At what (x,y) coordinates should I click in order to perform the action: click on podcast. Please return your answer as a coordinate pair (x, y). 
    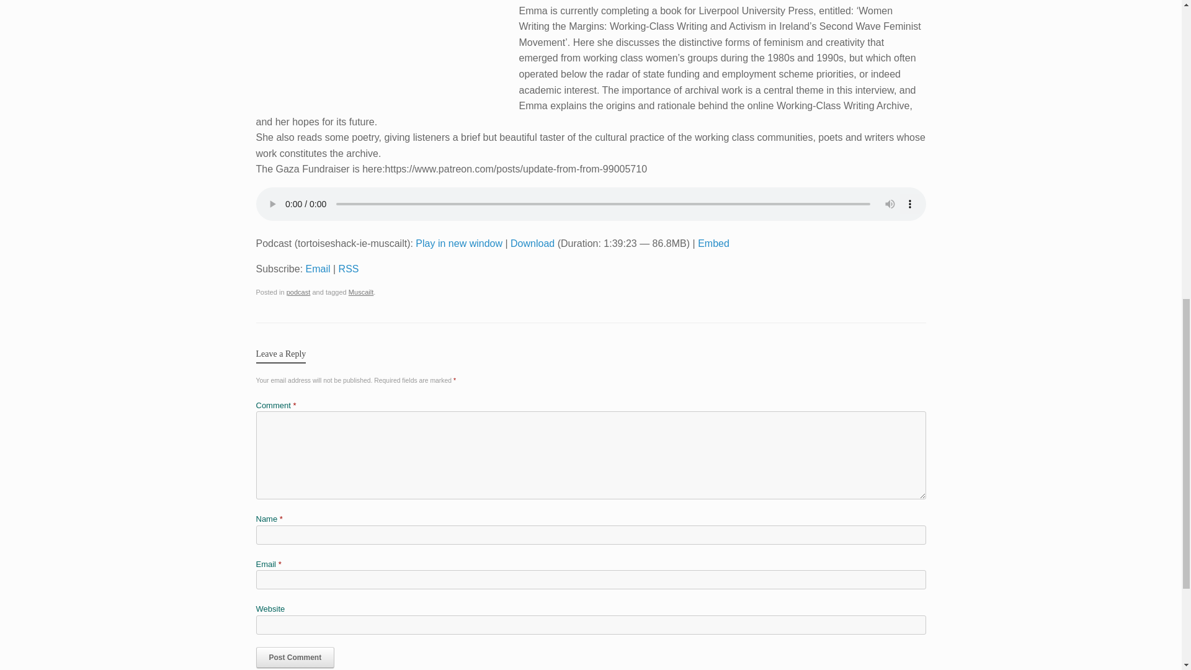
    Looking at the image, I should click on (299, 292).